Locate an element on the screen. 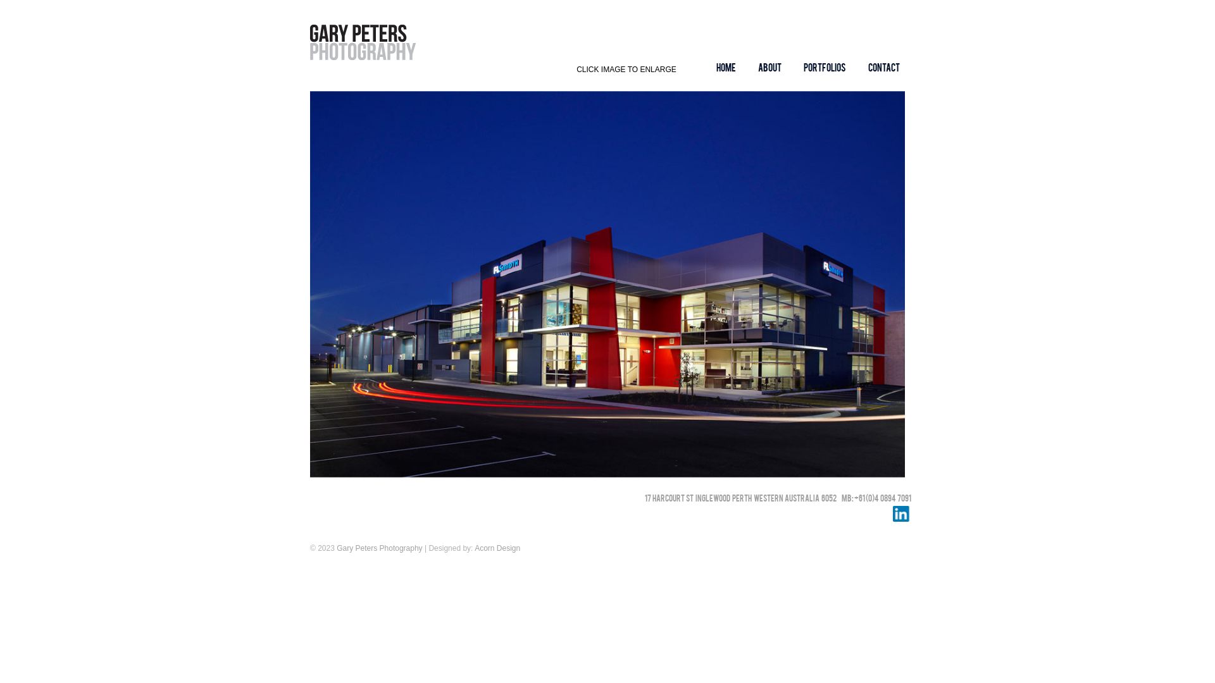  ABOUT is located at coordinates (770, 68).